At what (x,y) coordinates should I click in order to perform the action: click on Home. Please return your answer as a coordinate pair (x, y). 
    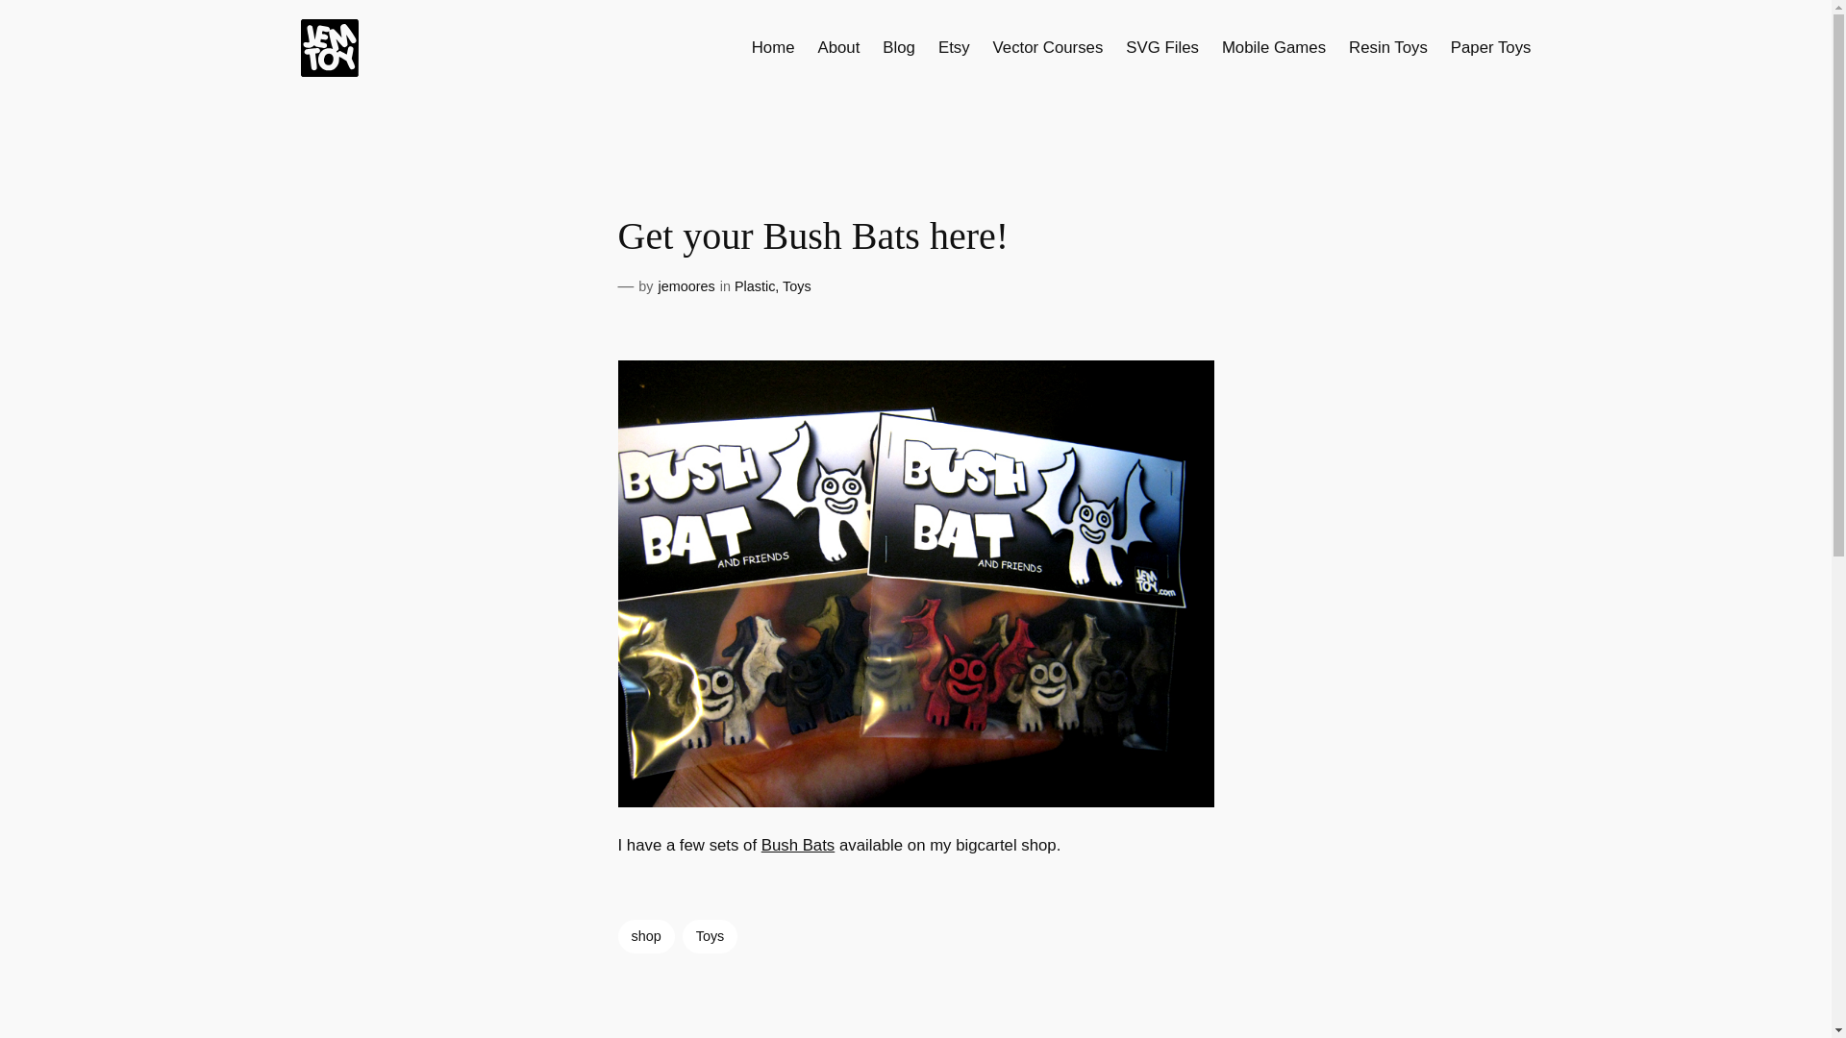
    Looking at the image, I should click on (773, 47).